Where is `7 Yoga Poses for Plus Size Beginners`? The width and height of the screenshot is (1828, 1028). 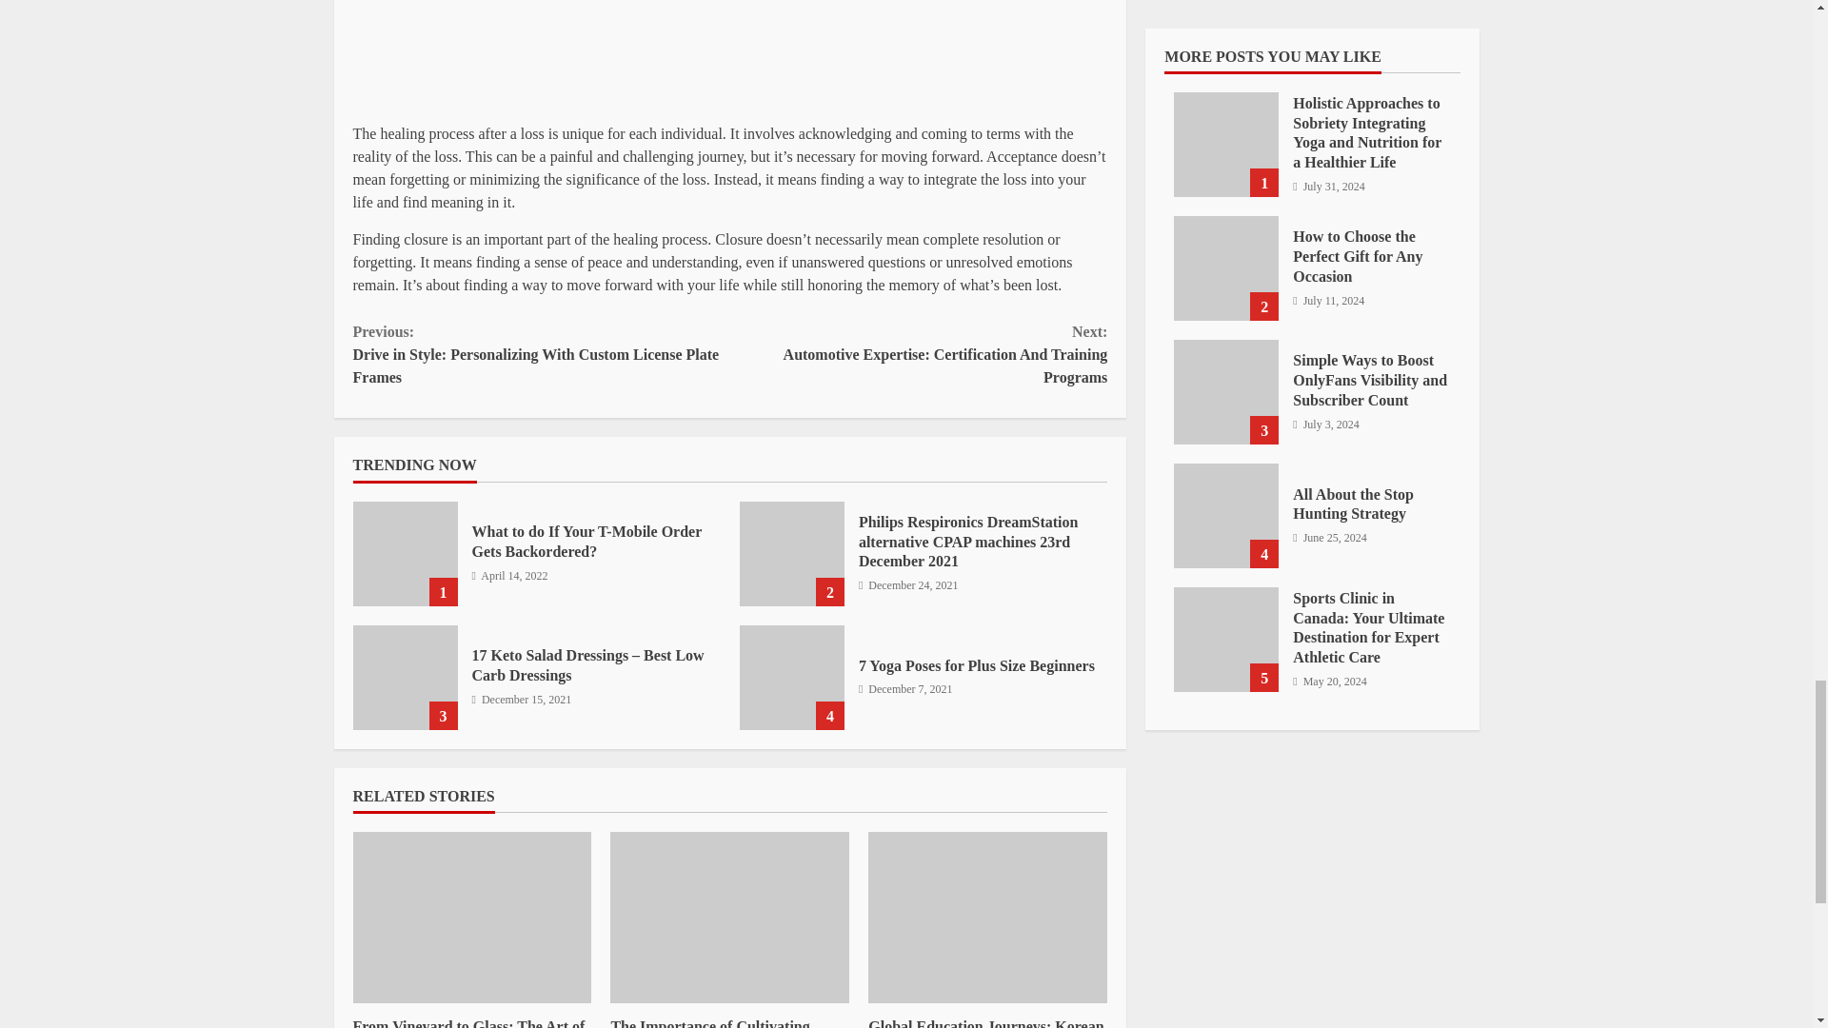
7 Yoga Poses for Plus Size Beginners is located at coordinates (977, 666).